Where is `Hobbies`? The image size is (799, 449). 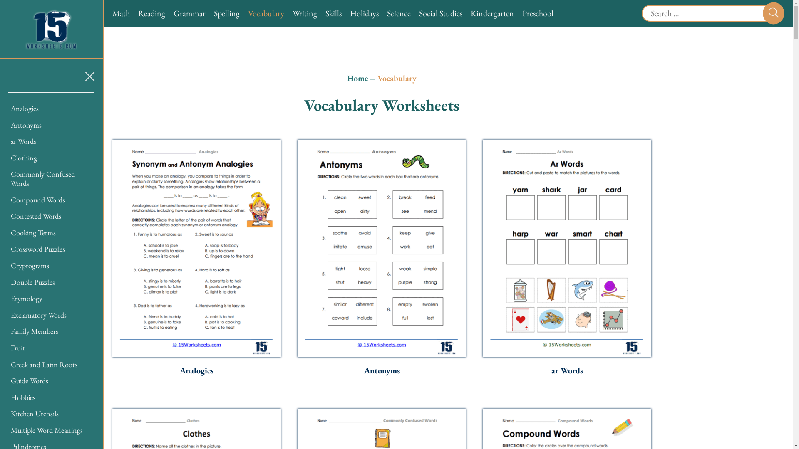
Hobbies is located at coordinates (23, 397).